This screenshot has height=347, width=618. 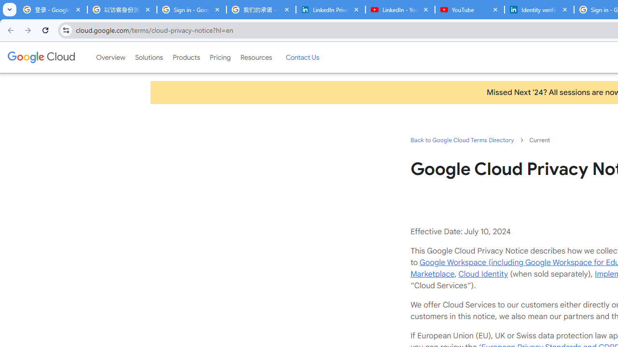 I want to click on Products, so click(x=186, y=57).